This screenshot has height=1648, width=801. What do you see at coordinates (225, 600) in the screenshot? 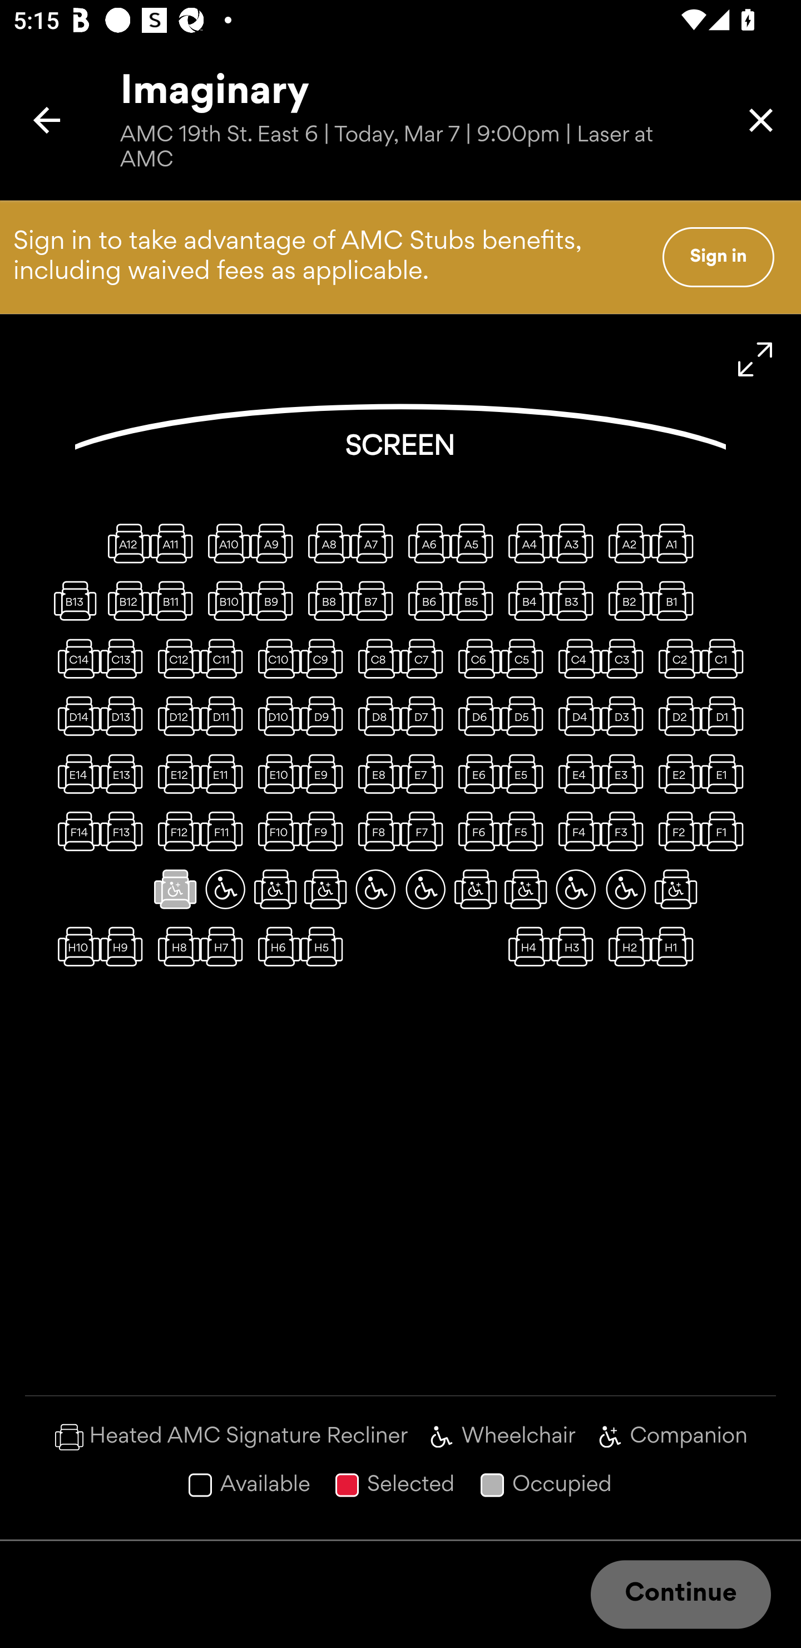
I see `B10, Regular seat, available` at bounding box center [225, 600].